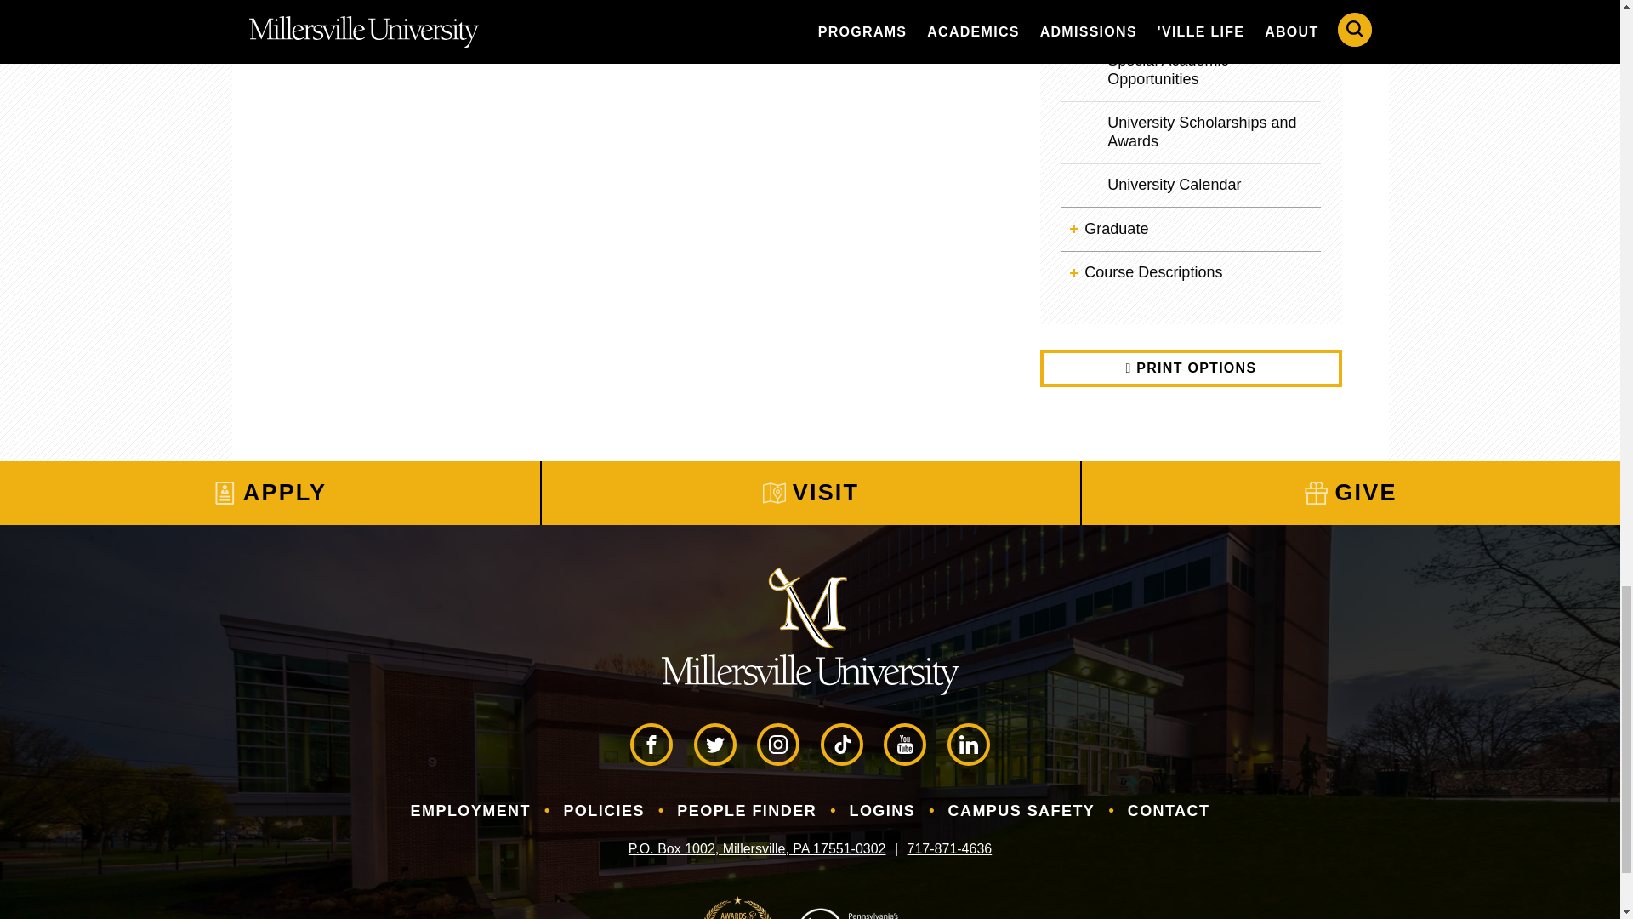  I want to click on Campus Safety, so click(1021, 812).